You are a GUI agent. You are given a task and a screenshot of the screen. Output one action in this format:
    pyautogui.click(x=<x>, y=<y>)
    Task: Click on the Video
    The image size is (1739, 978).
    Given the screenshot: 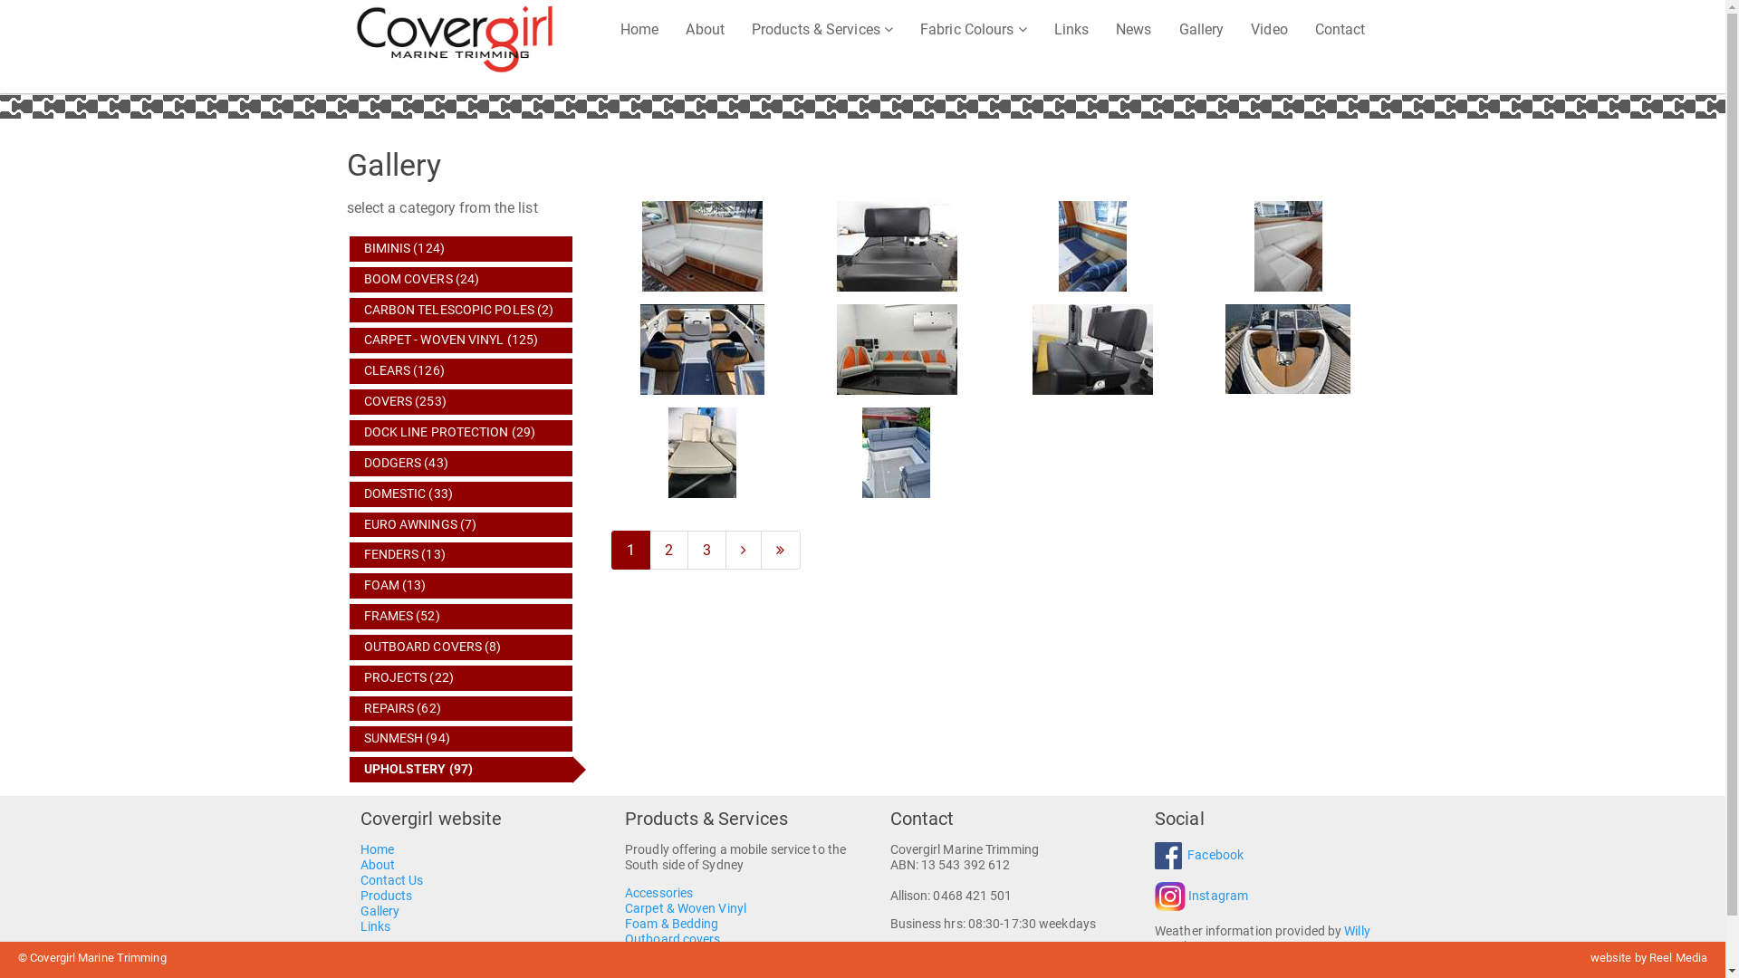 What is the action you would take?
    pyautogui.click(x=1270, y=29)
    